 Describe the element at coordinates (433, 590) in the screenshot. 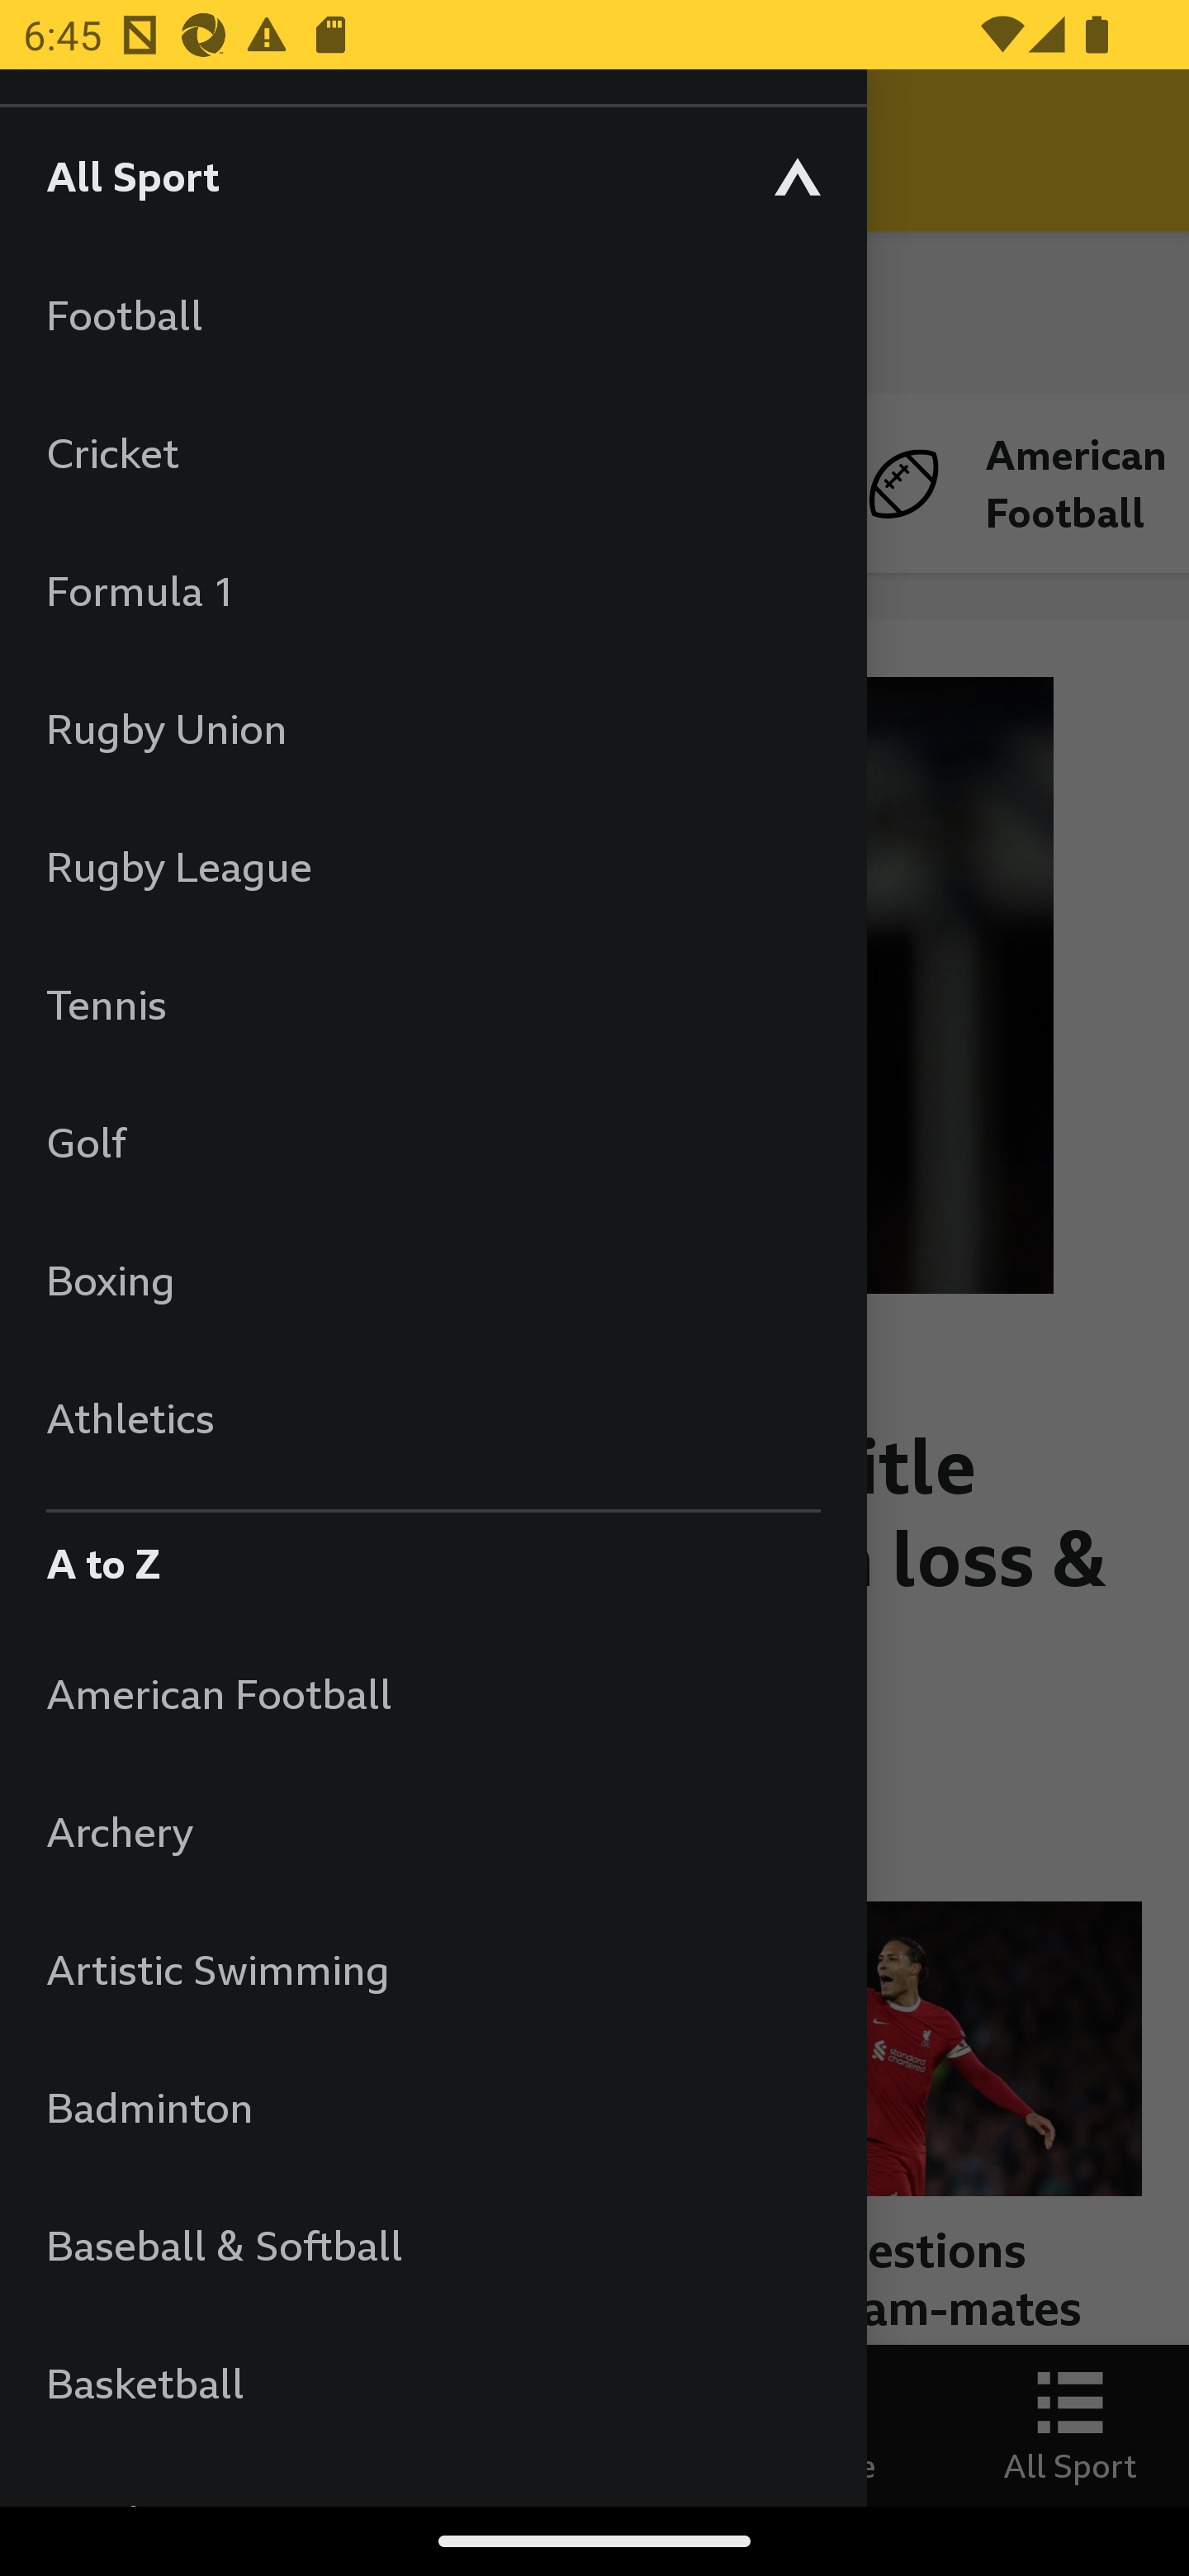

I see `Formula 1` at that location.